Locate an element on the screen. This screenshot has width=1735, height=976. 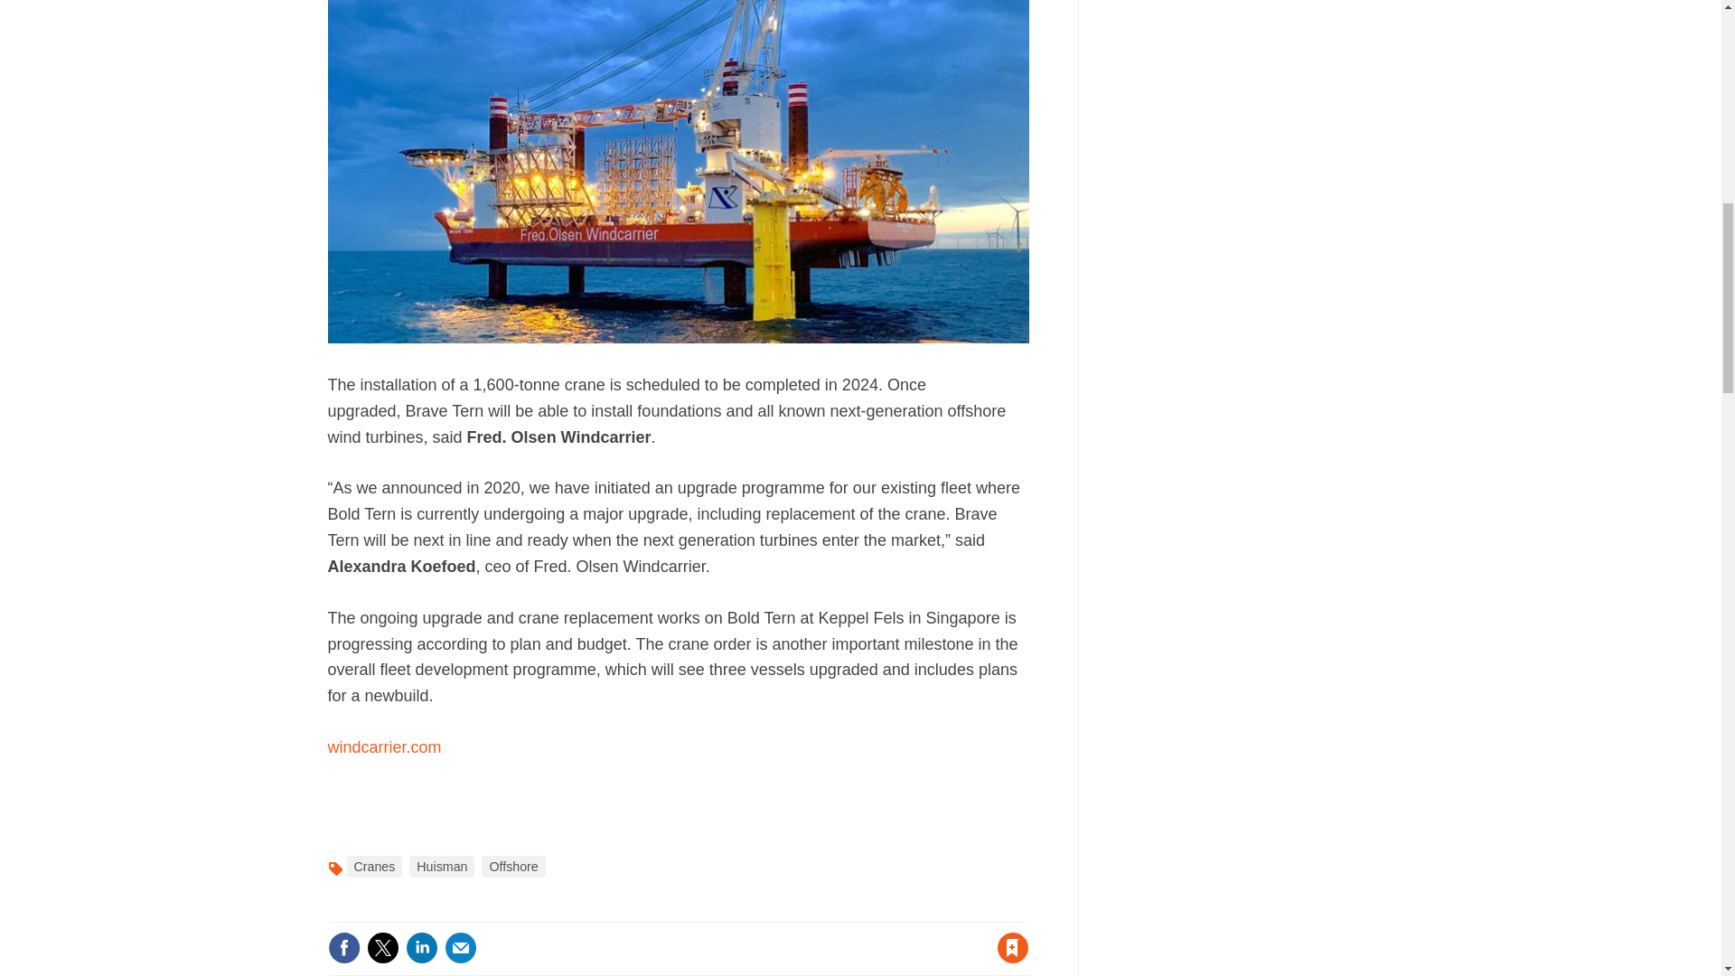
Email this article is located at coordinates (461, 948).